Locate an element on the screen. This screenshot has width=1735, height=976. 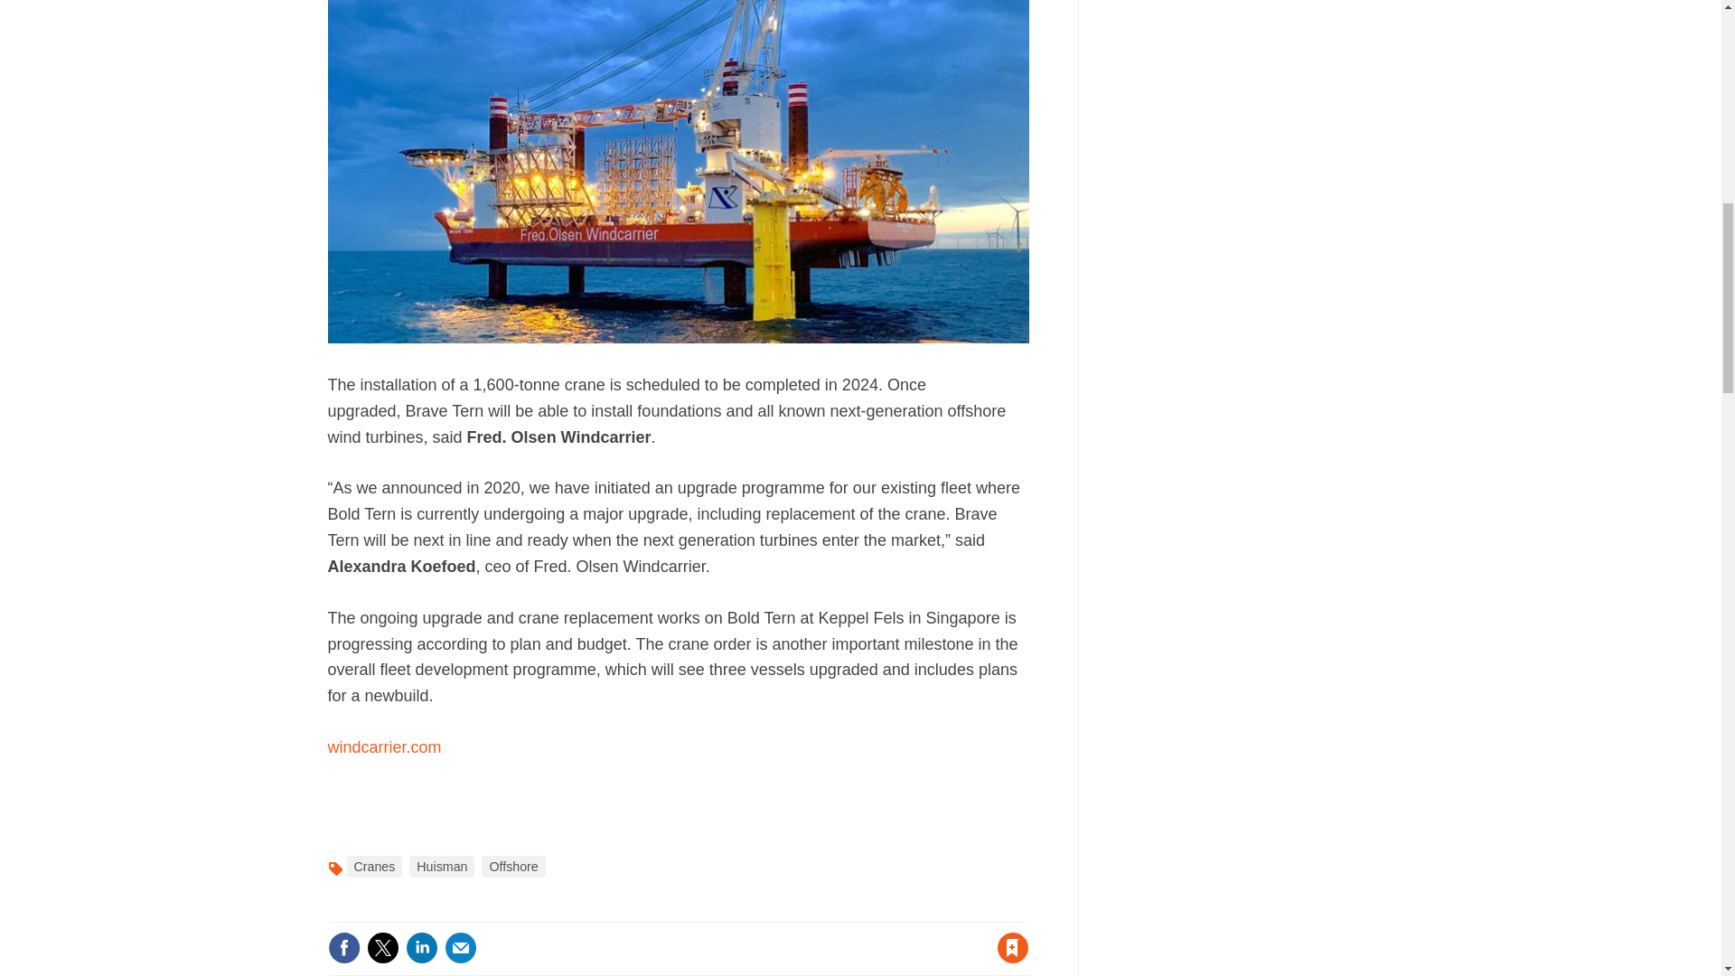
Email this article is located at coordinates (461, 948).